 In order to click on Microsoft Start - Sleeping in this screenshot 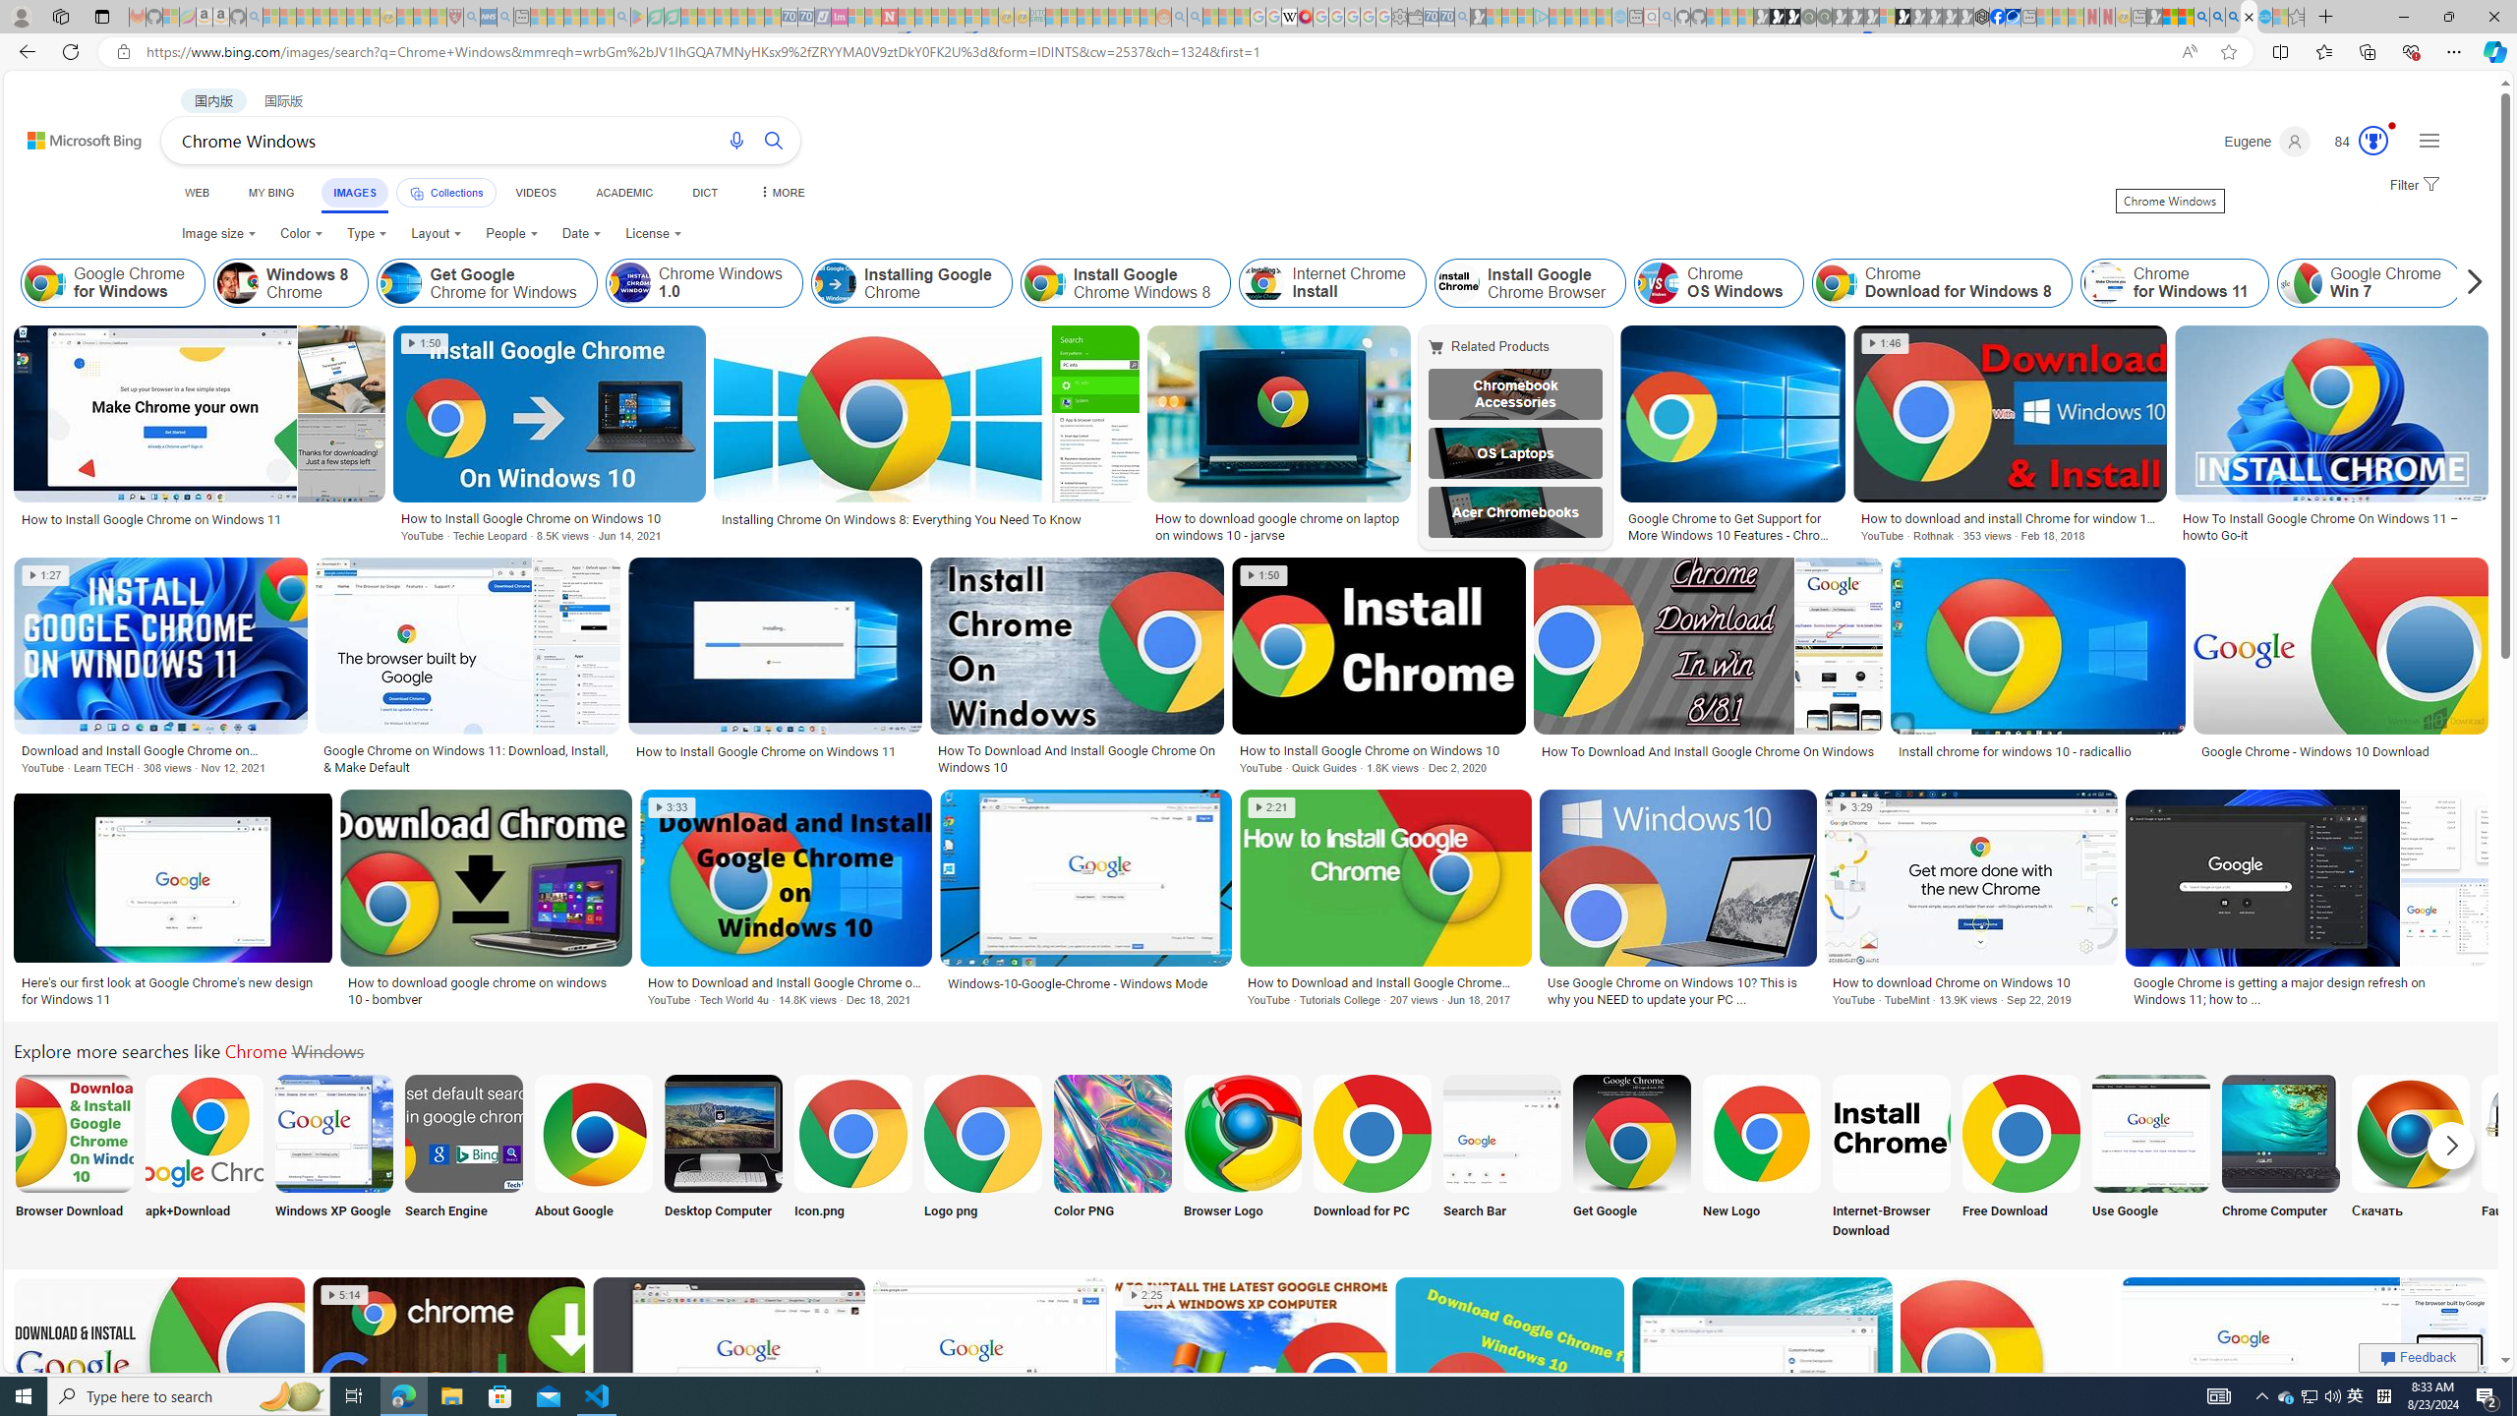, I will do `click(1589, 17)`.